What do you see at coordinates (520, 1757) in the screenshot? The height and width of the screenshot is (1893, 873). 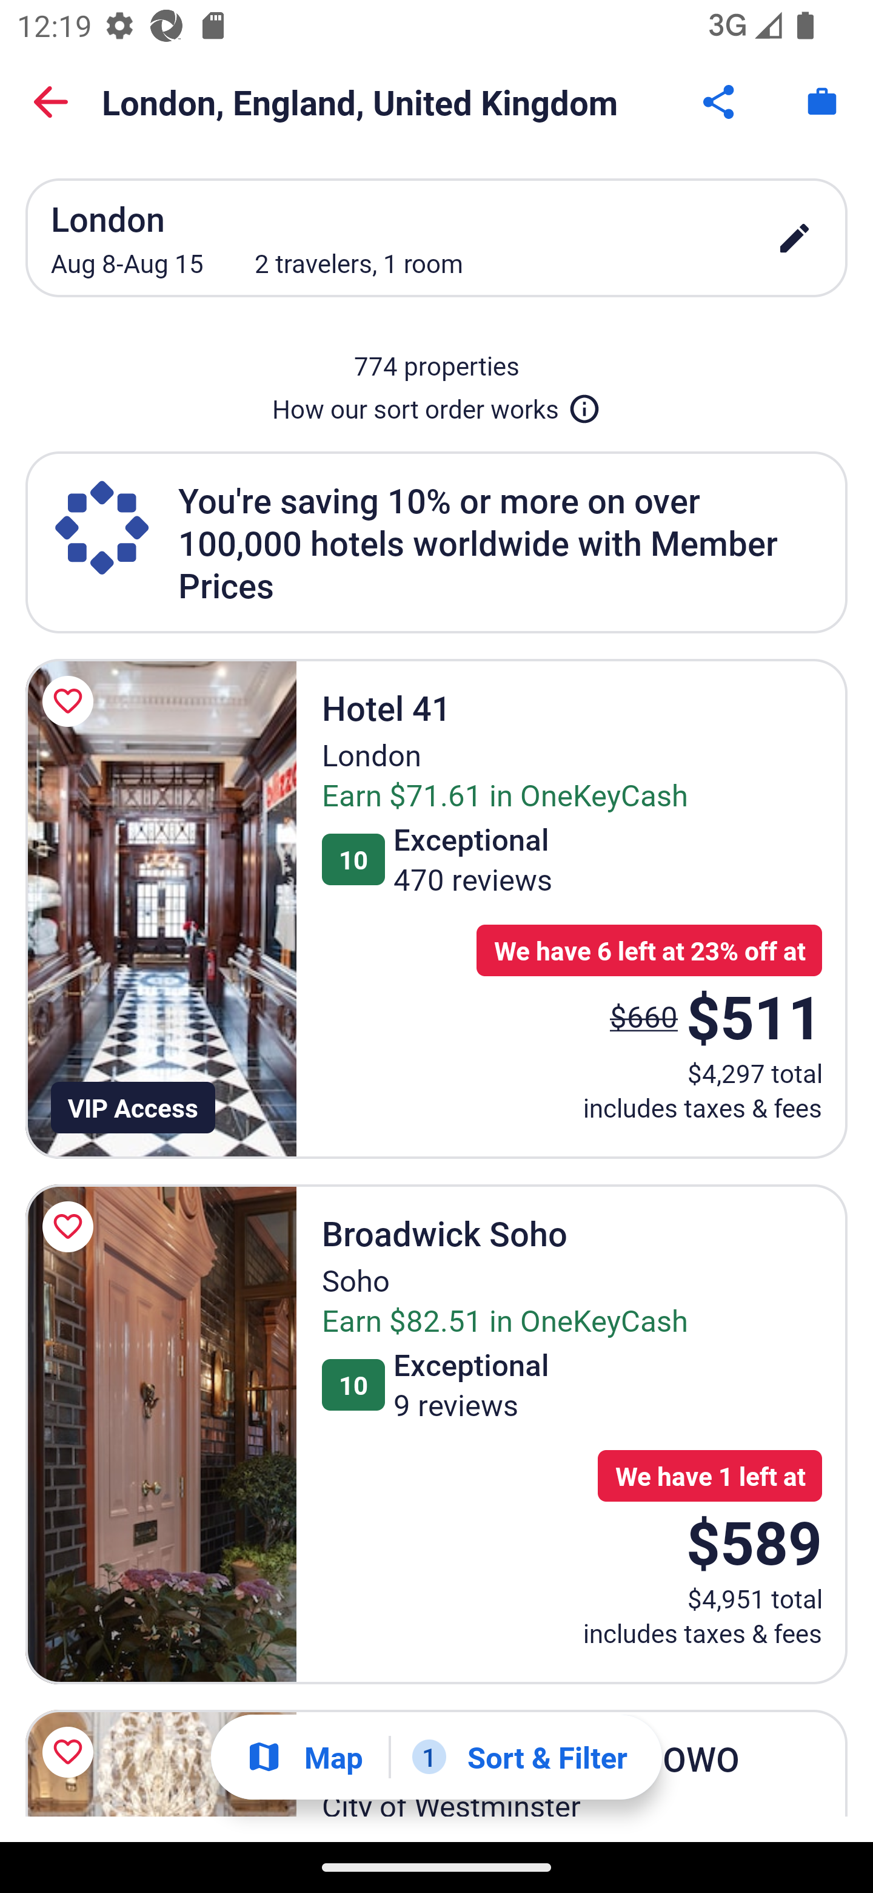 I see `1 Sort & Filter 1 Filter applied. Filters Button` at bounding box center [520, 1757].